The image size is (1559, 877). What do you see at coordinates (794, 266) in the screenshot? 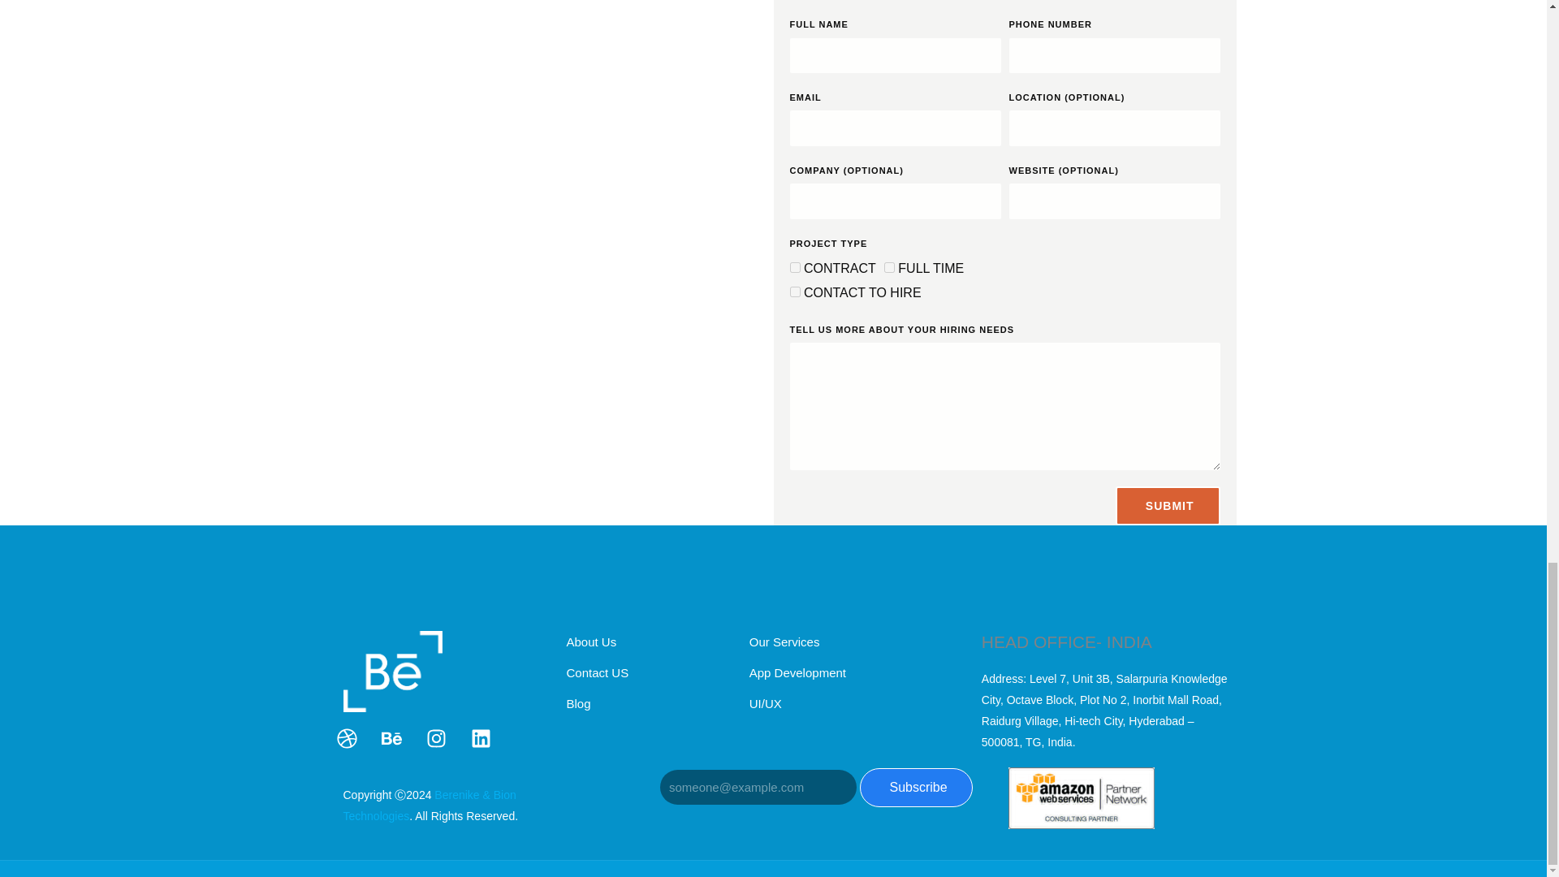
I see `CONTRACT` at bounding box center [794, 266].